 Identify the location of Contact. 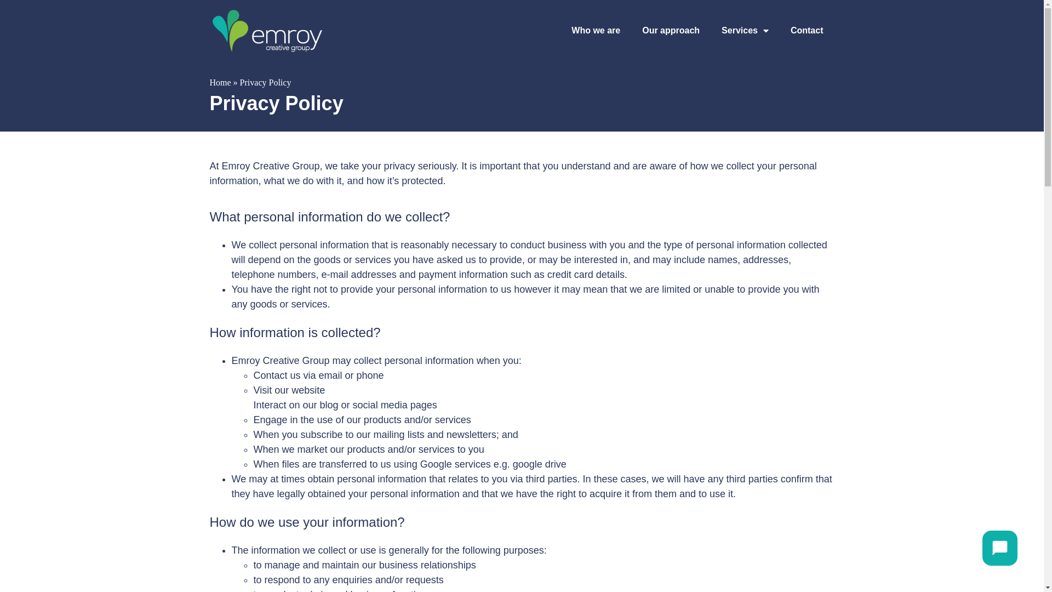
(807, 31).